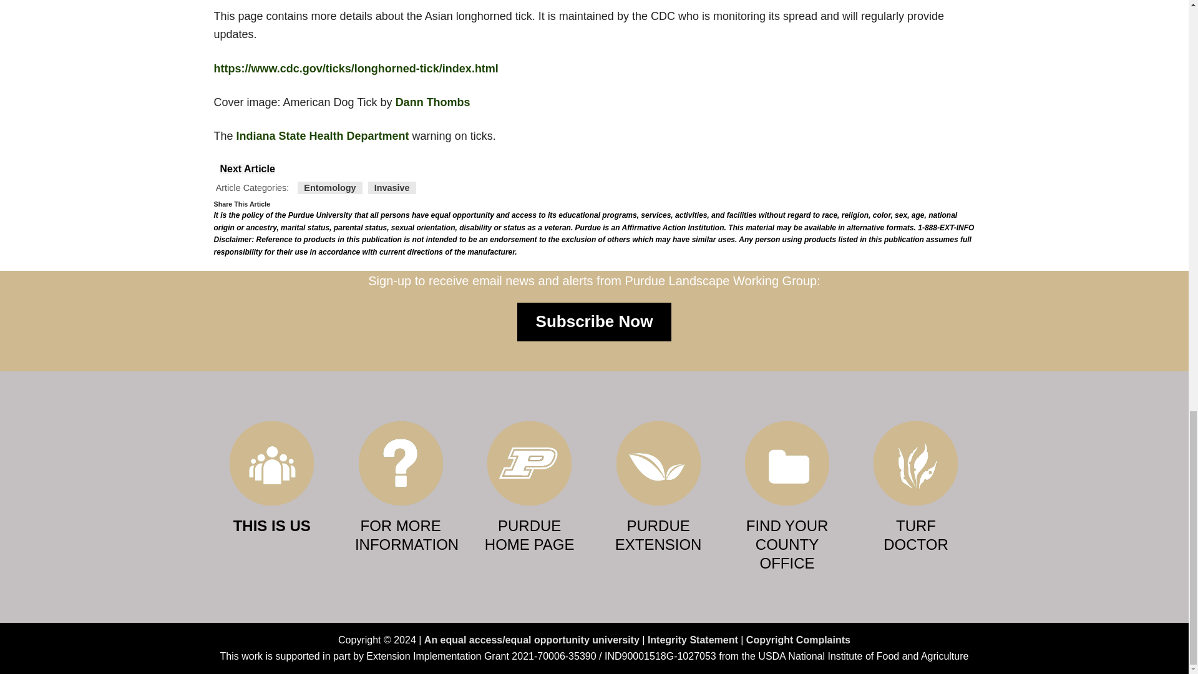 Image resolution: width=1198 pixels, height=674 pixels. I want to click on Copyright Complaints, so click(799, 640).